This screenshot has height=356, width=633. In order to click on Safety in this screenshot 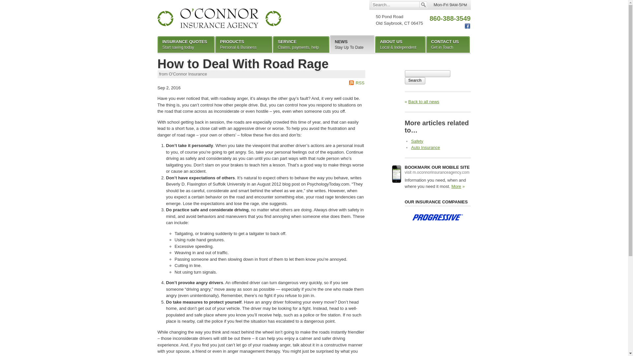, I will do `click(415, 80)`.